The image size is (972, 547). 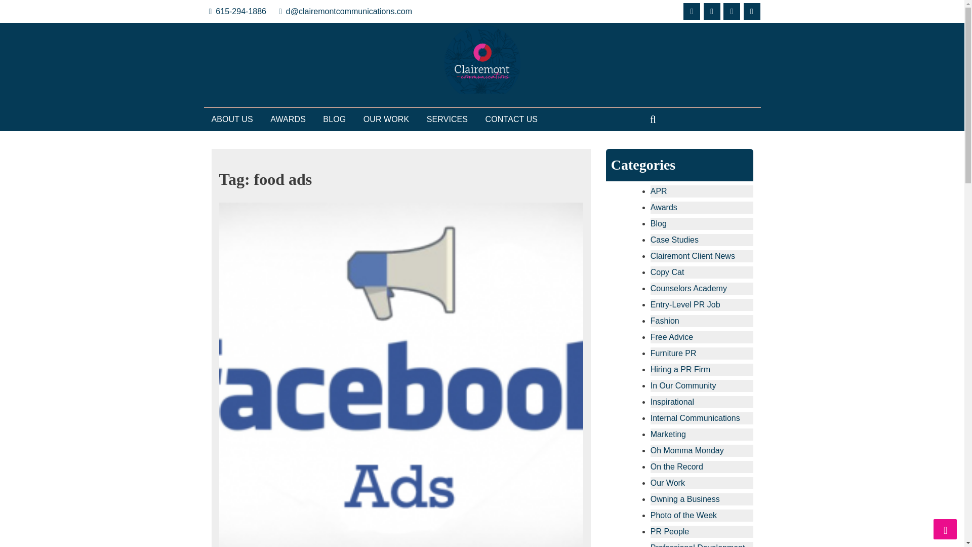 I want to click on SERVICES, so click(x=447, y=120).